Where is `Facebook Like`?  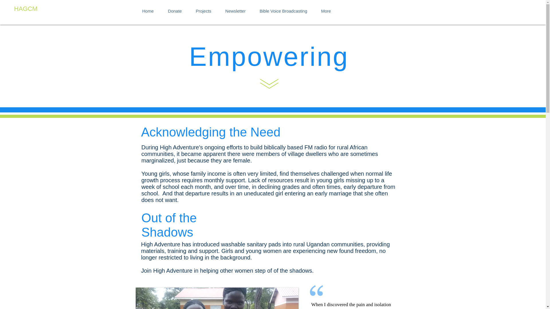
Facebook Like is located at coordinates (402, 4).